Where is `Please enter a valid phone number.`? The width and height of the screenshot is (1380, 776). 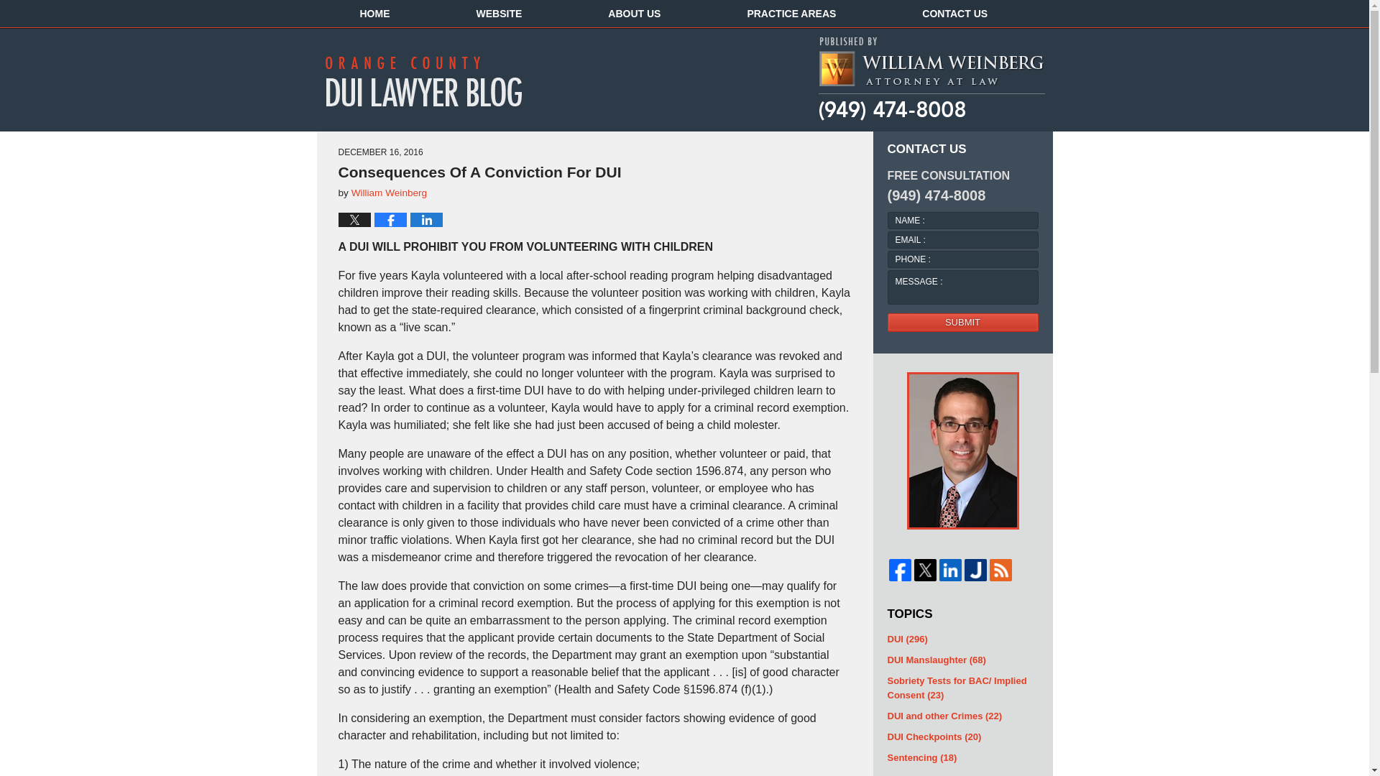 Please enter a valid phone number. is located at coordinates (962, 258).